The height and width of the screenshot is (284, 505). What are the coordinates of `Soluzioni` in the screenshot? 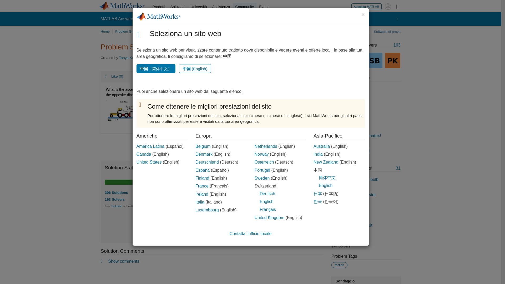 It's located at (178, 7).